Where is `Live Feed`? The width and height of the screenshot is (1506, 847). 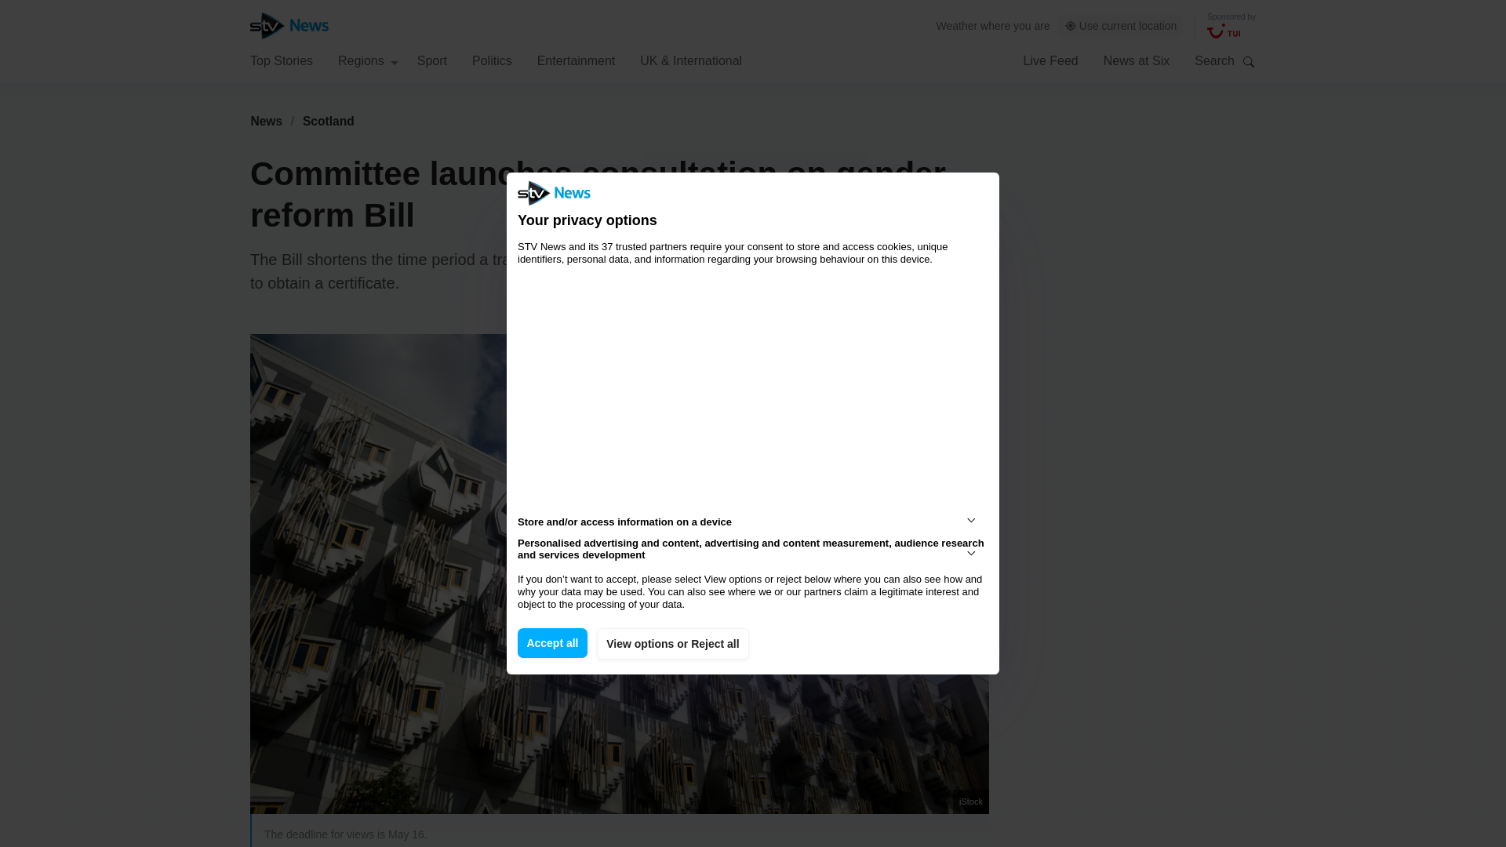 Live Feed is located at coordinates (1049, 60).